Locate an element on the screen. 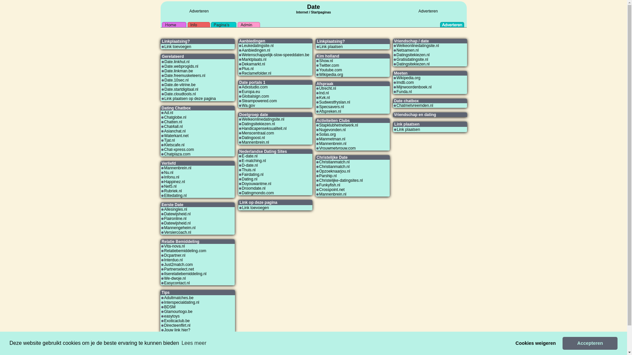  Mannenbrein.nl is located at coordinates (255, 142).